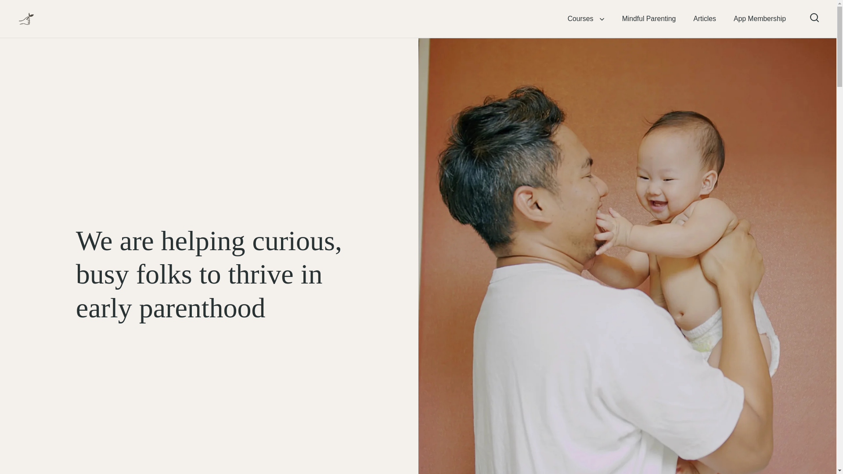 This screenshot has width=843, height=474. I want to click on Articles, so click(705, 18).